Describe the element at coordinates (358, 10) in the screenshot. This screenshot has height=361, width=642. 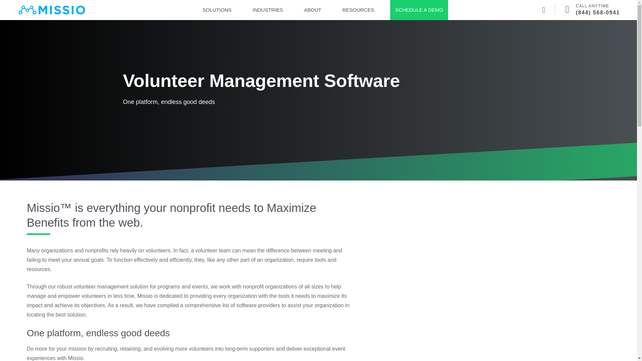
I see `RESOURCES` at that location.